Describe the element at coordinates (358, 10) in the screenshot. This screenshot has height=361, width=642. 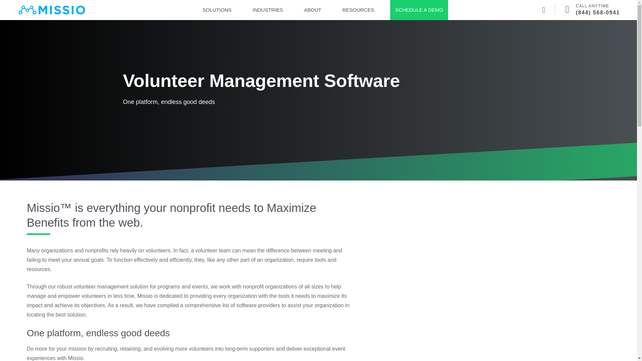
I see `RESOURCES` at that location.